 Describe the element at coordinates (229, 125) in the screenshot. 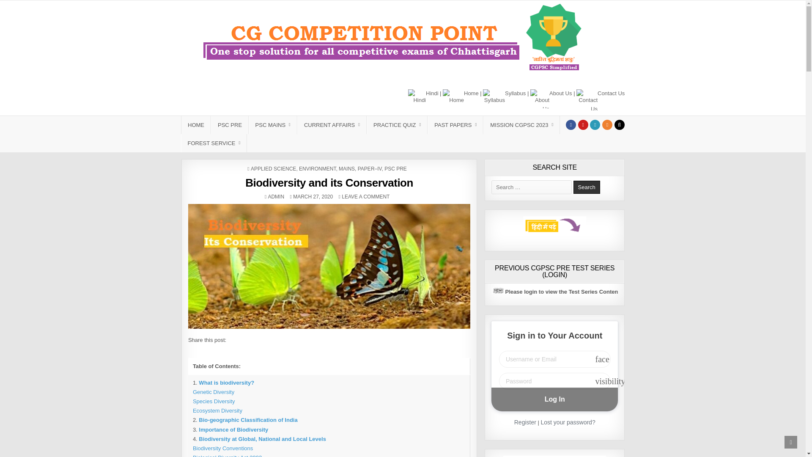

I see `PSC PRE` at that location.